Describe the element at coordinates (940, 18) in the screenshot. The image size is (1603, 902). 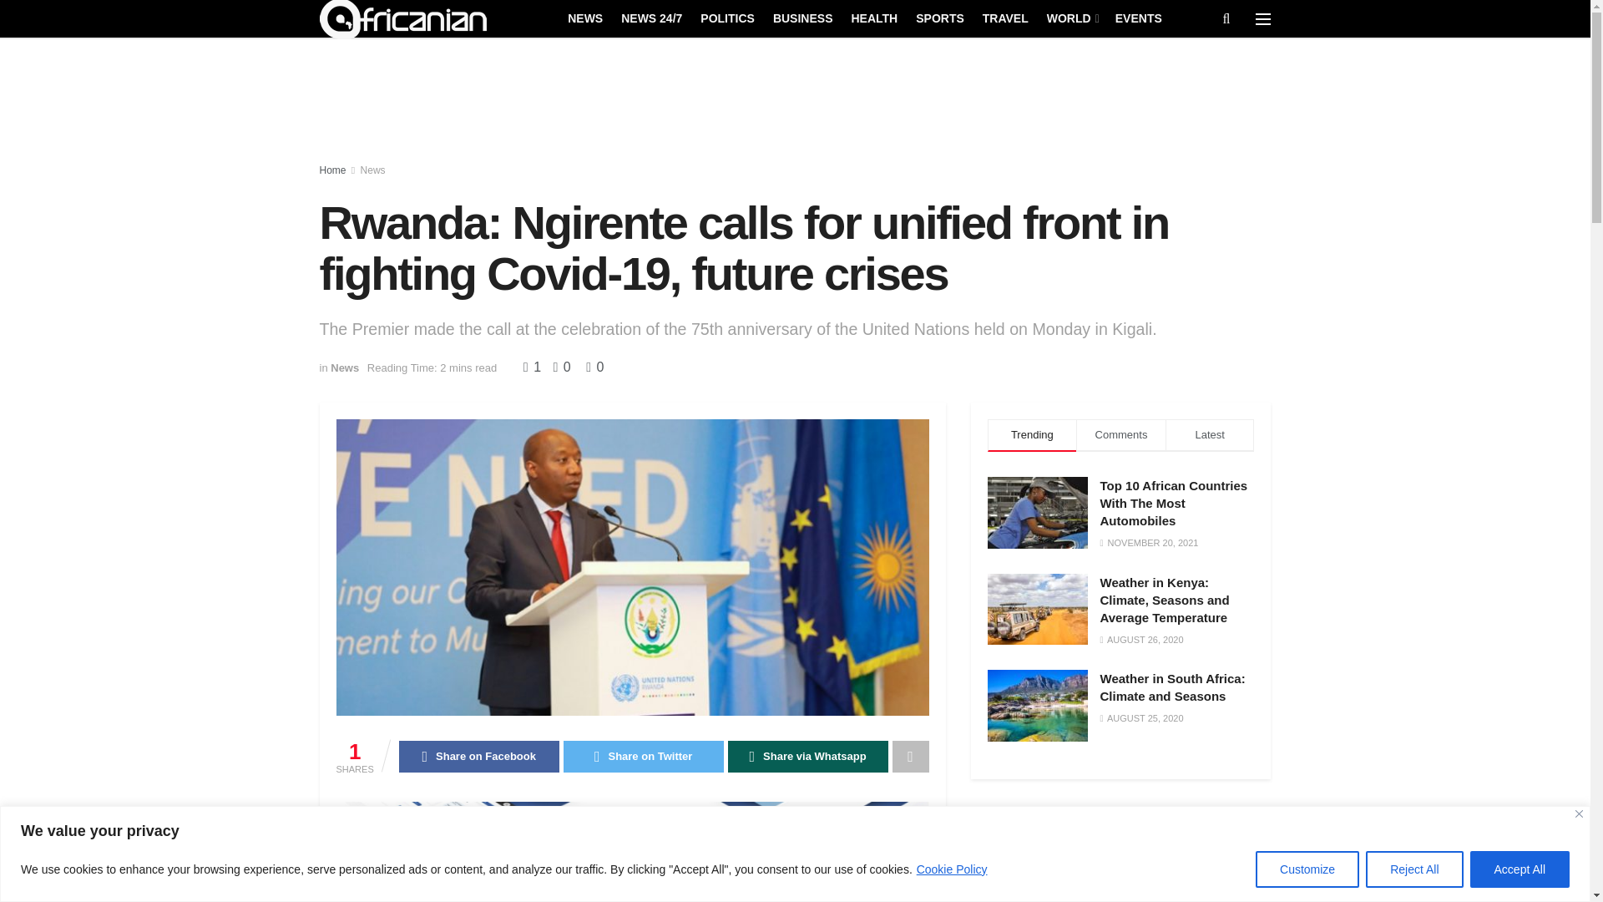
I see `SPORTS` at that location.